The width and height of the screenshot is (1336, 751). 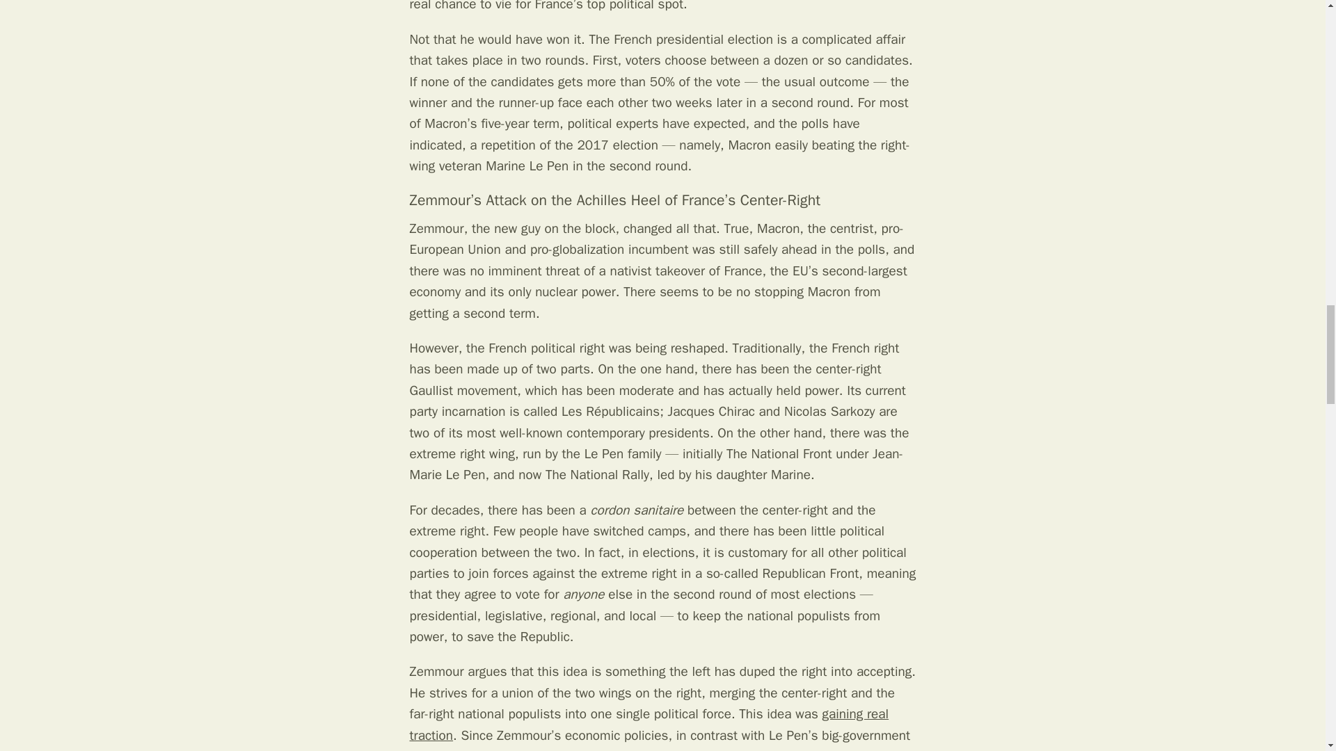 What do you see at coordinates (649, 725) in the screenshot?
I see `gaining real traction` at bounding box center [649, 725].